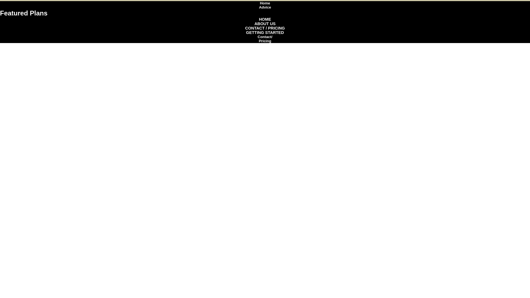 This screenshot has width=530, height=298. I want to click on GETTING STARTED, so click(265, 33).